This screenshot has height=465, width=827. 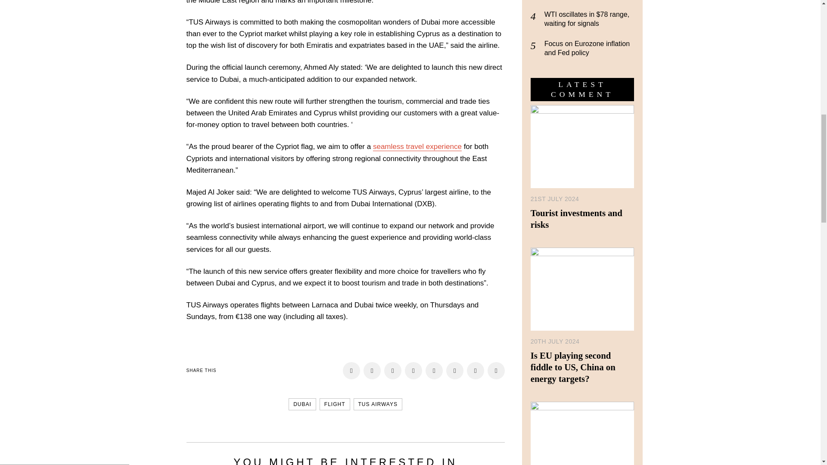 I want to click on Twitter, so click(x=476, y=371).